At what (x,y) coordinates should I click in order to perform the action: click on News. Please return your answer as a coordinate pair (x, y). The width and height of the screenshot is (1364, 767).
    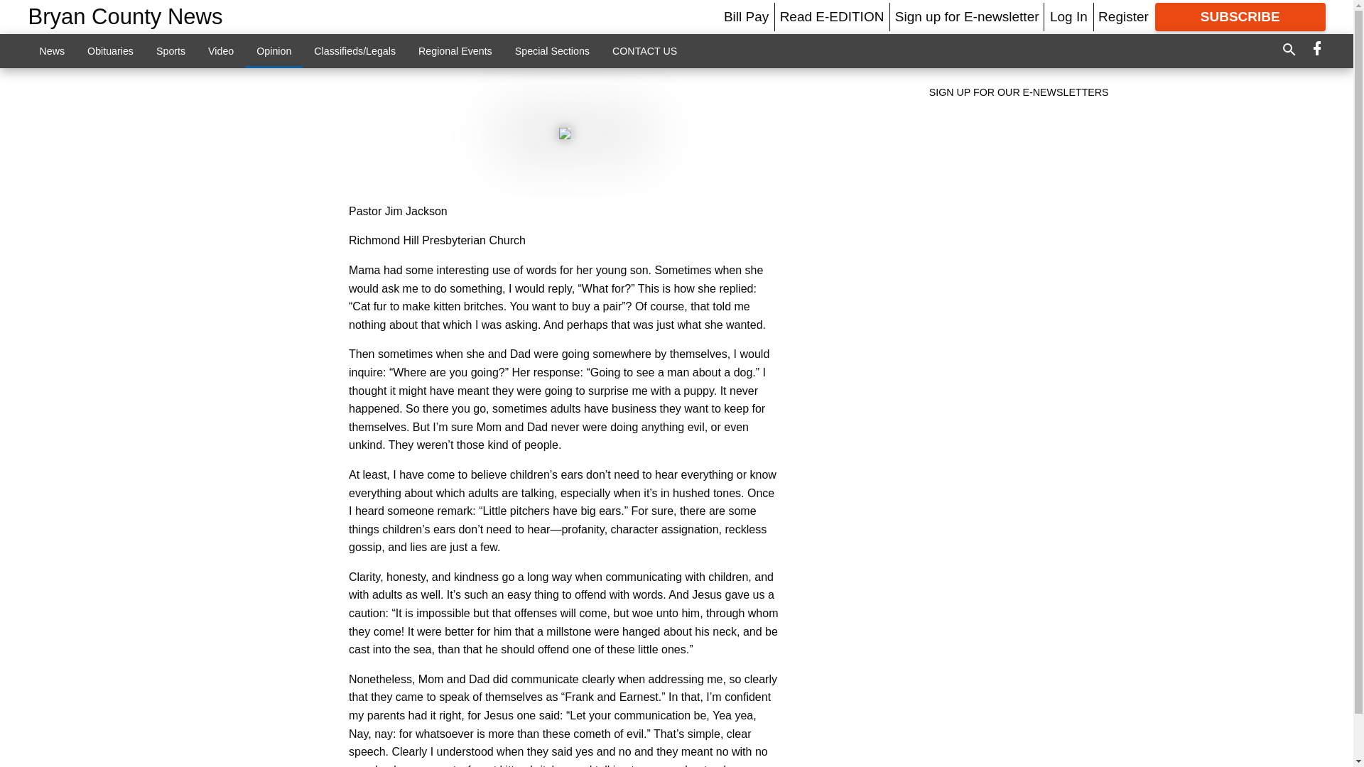
    Looking at the image, I should click on (53, 50).